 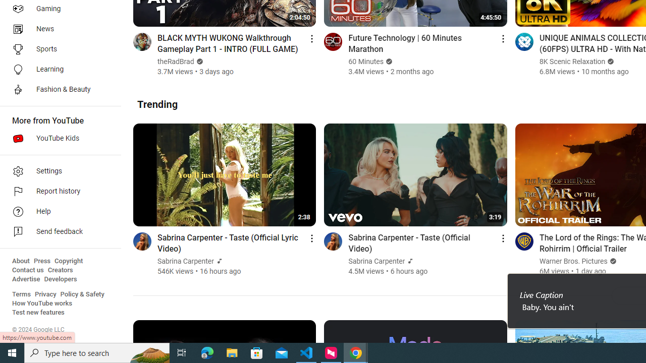 I want to click on Fashion & Beauty, so click(x=58, y=90).